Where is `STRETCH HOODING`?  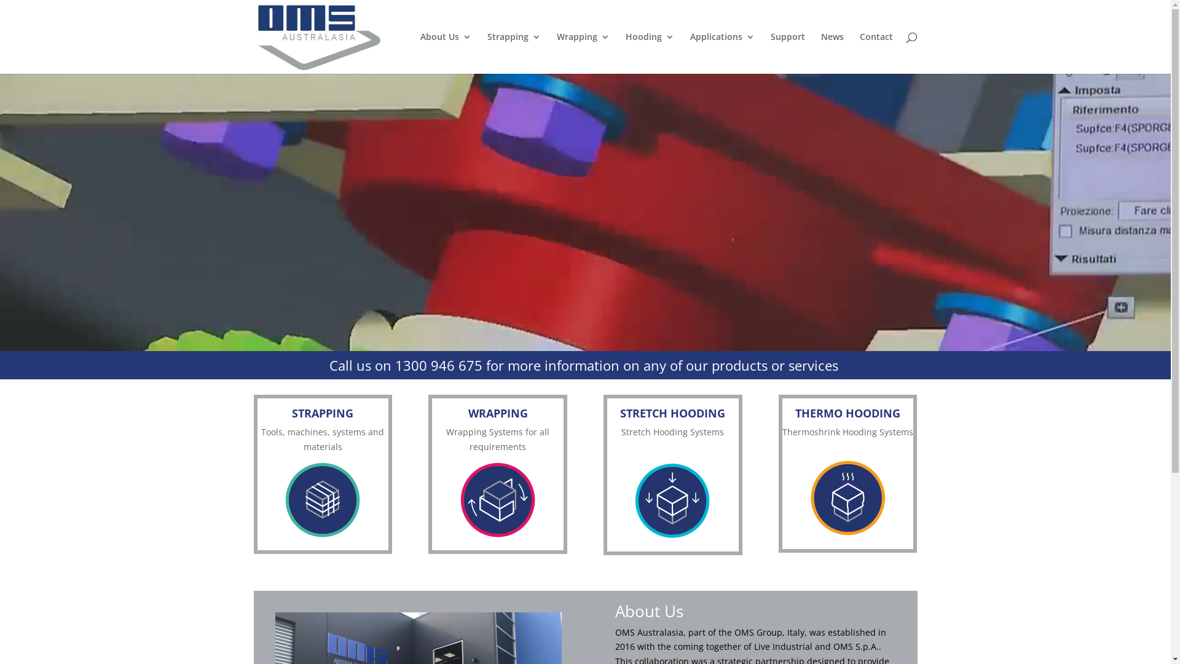 STRETCH HOODING is located at coordinates (672, 413).